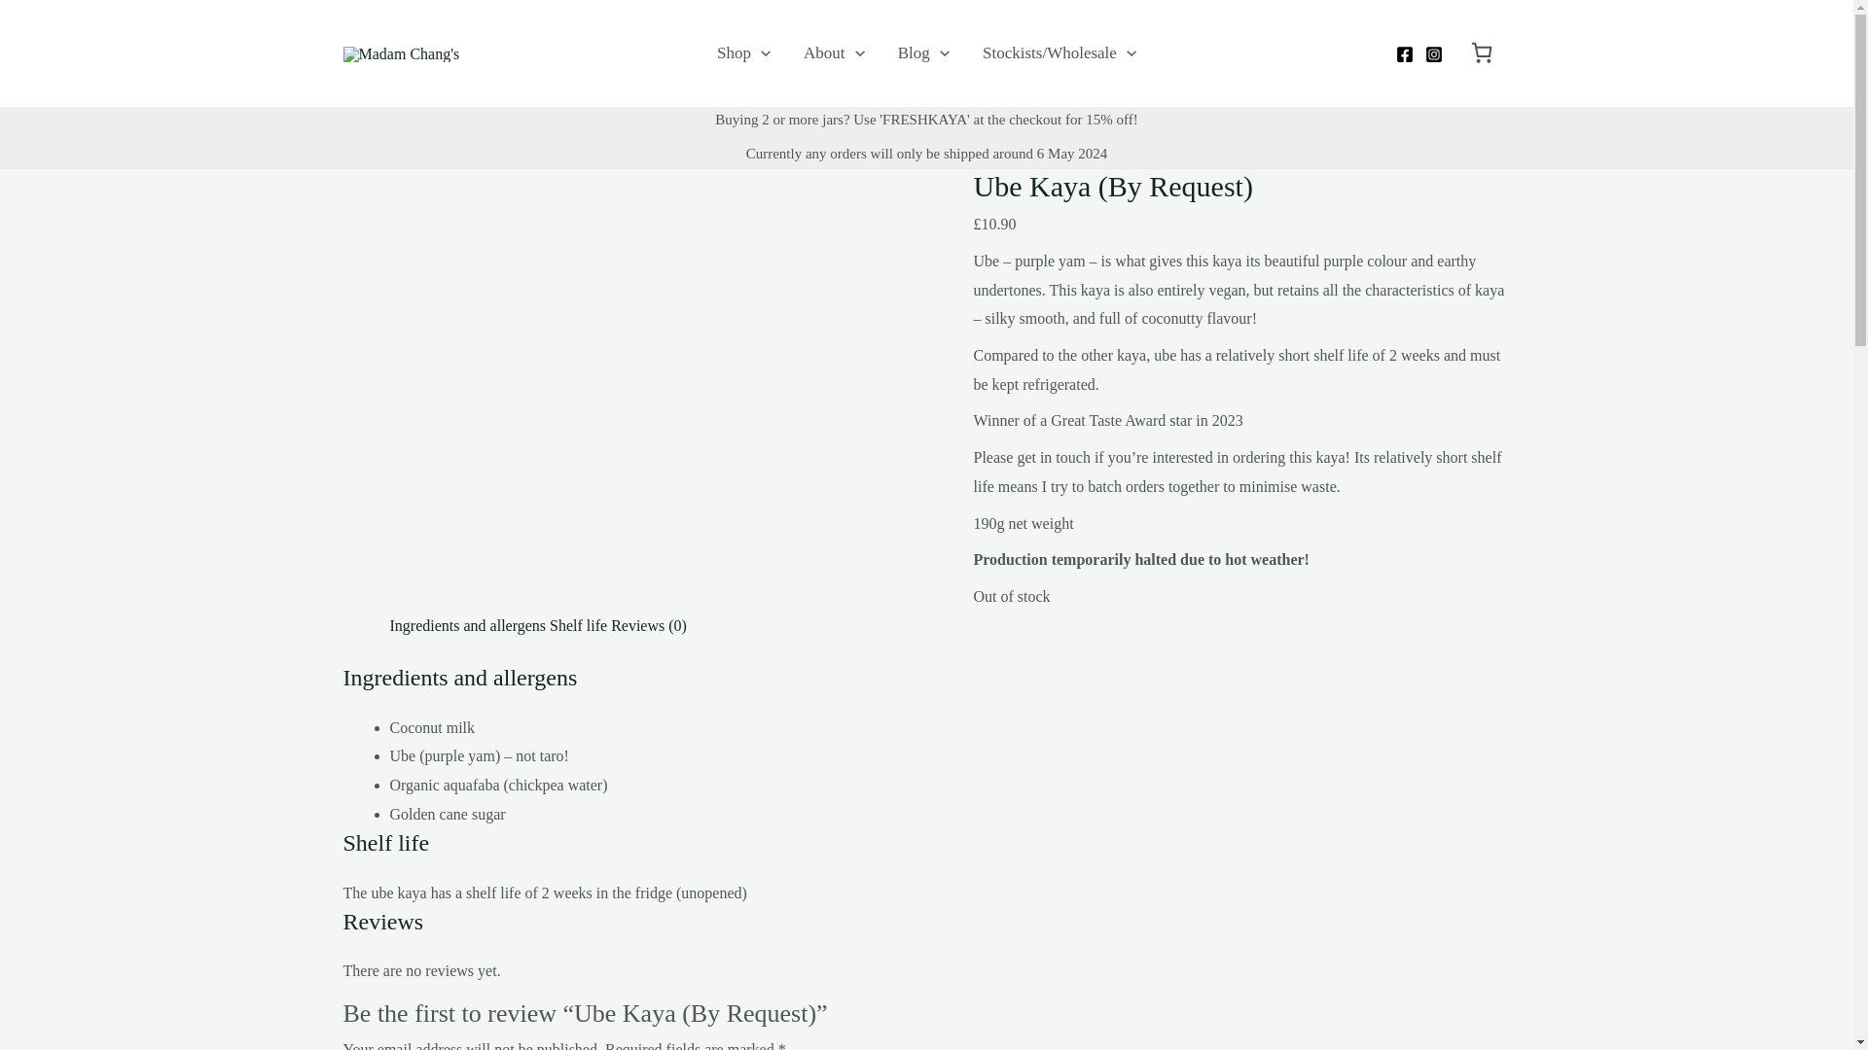 This screenshot has width=1868, height=1050. Describe the element at coordinates (578, 626) in the screenshot. I see `Shelf life` at that location.